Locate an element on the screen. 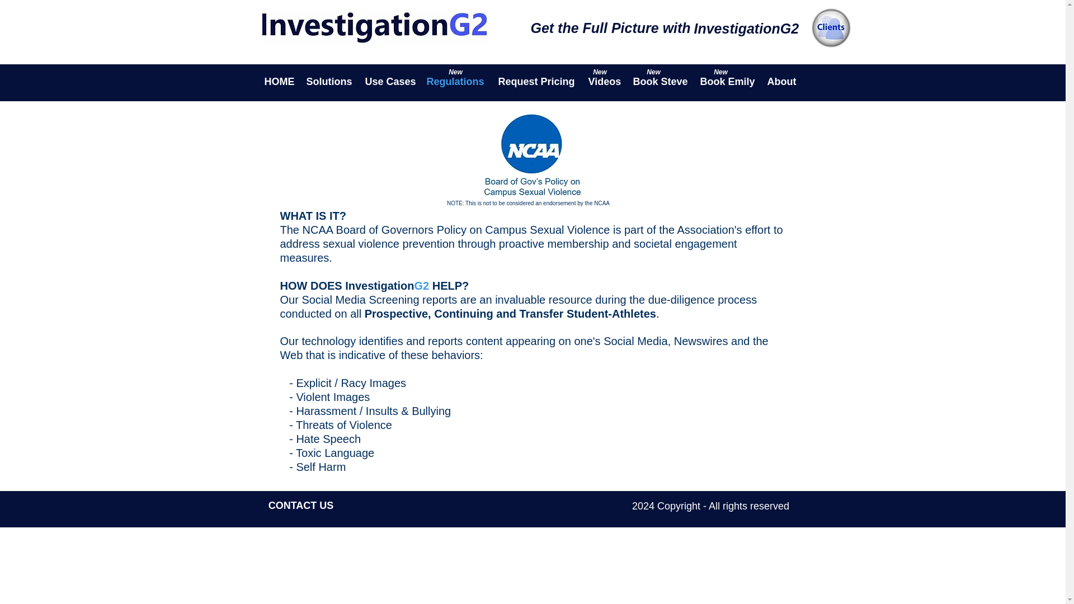 The height and width of the screenshot is (604, 1074). Book Steve is located at coordinates (661, 81).